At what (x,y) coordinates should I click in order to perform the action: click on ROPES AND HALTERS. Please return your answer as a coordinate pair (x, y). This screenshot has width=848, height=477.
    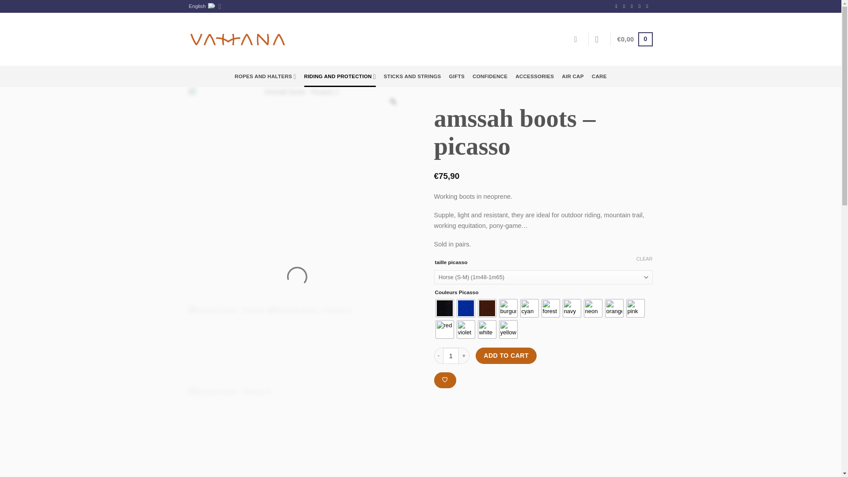
    Looking at the image, I should click on (265, 76).